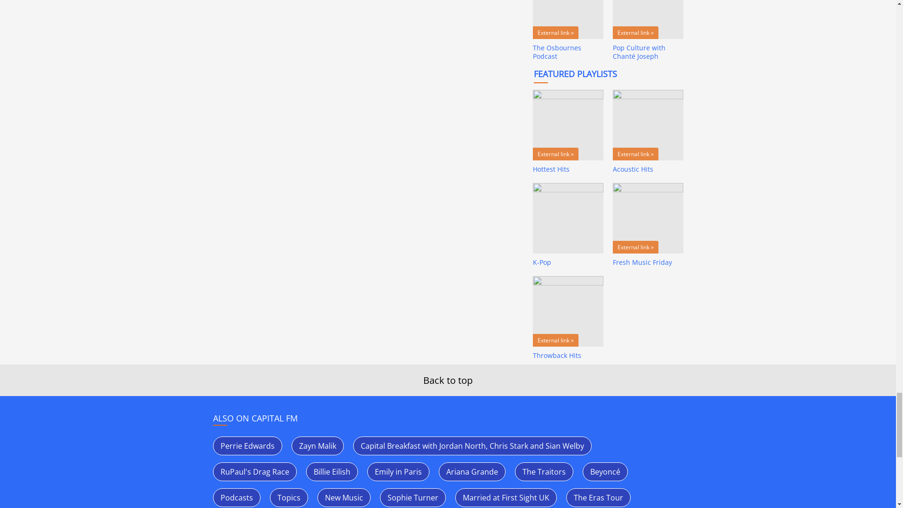 This screenshot has width=903, height=508. I want to click on Back to top, so click(448, 380).